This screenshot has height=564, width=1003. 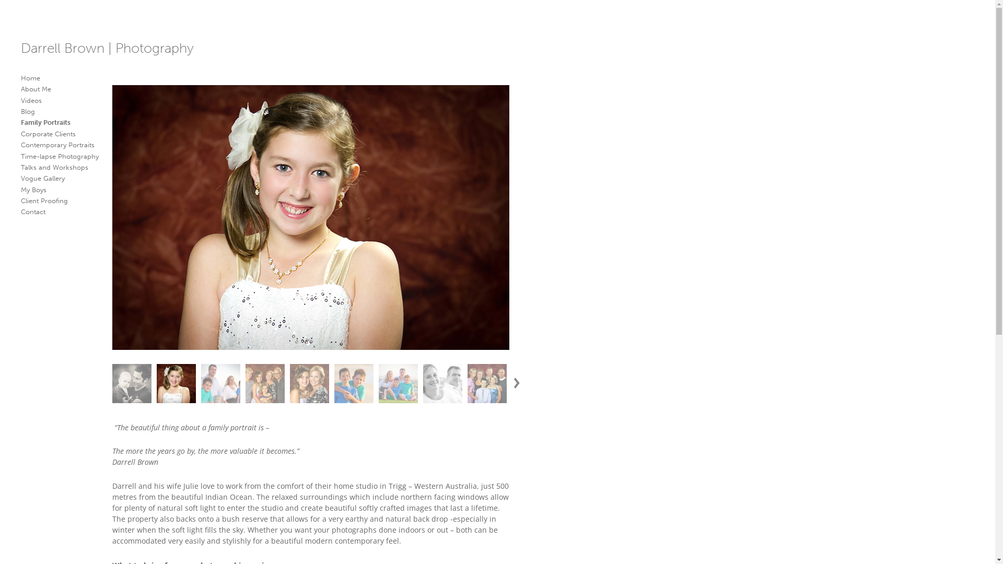 I want to click on Darrell Brown | Photography, so click(x=108, y=49).